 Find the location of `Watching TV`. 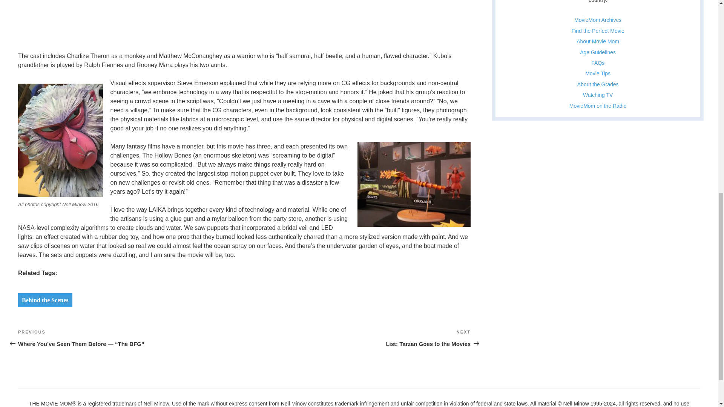

Watching TV is located at coordinates (597, 95).